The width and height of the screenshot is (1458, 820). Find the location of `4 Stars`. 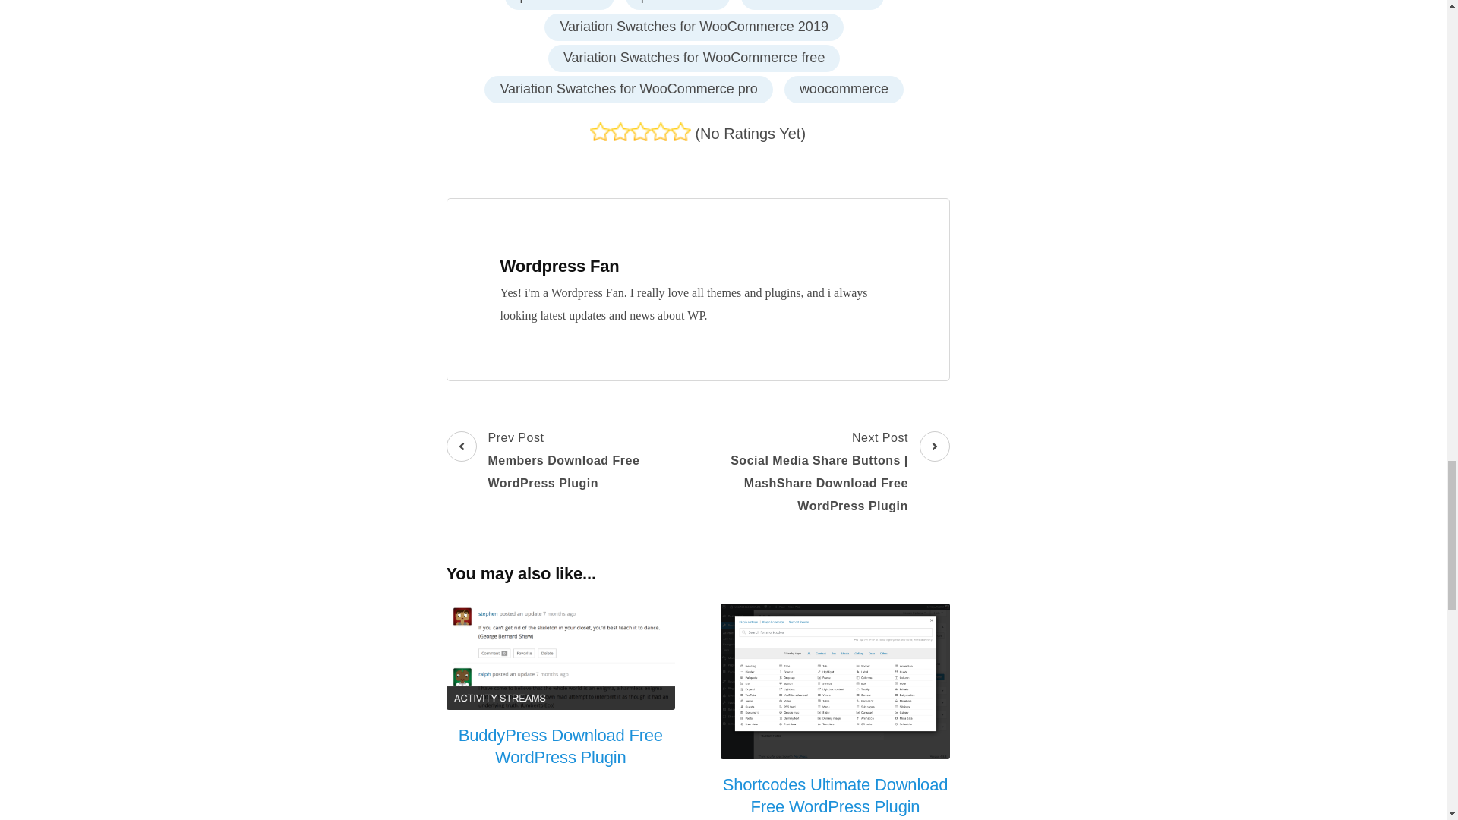

4 Stars is located at coordinates (559, 5).